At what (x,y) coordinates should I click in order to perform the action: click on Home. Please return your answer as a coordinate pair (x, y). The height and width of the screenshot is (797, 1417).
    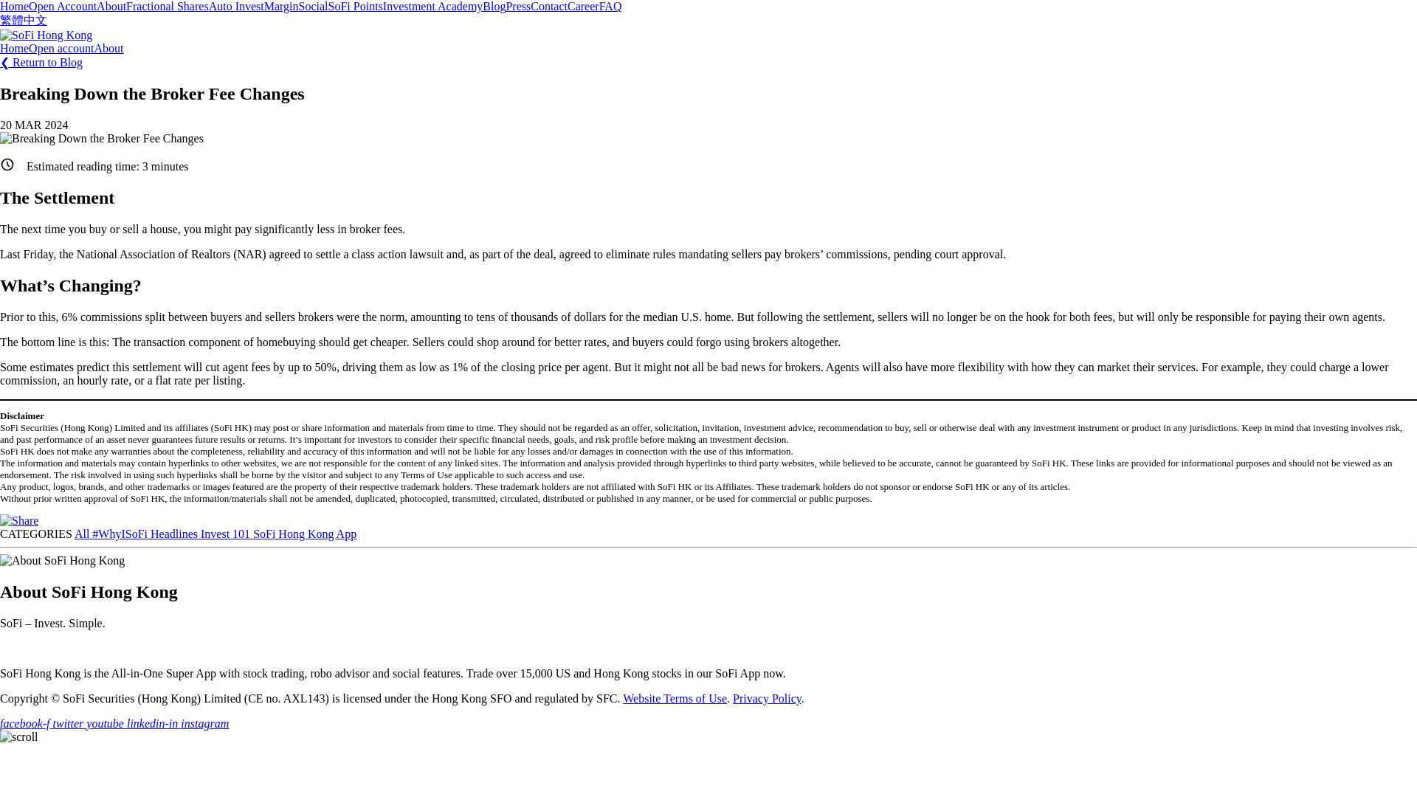
    Looking at the image, I should click on (14, 49).